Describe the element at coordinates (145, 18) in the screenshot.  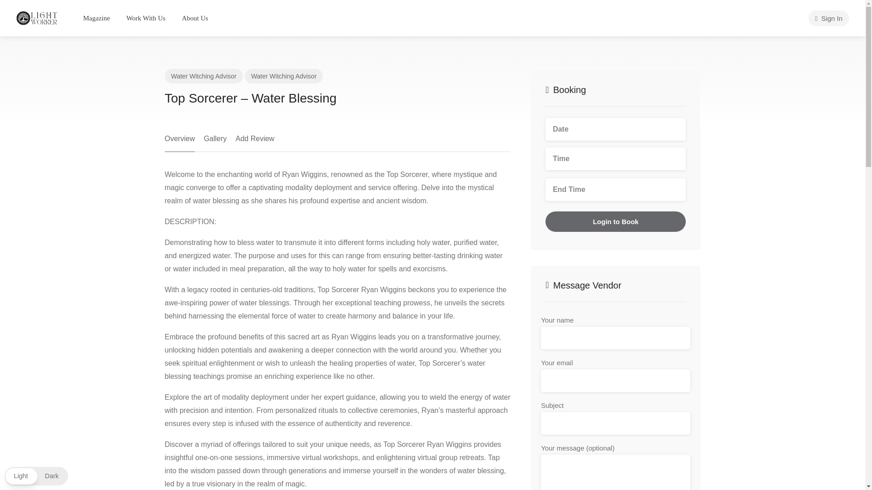
I see `Work With Us` at that location.